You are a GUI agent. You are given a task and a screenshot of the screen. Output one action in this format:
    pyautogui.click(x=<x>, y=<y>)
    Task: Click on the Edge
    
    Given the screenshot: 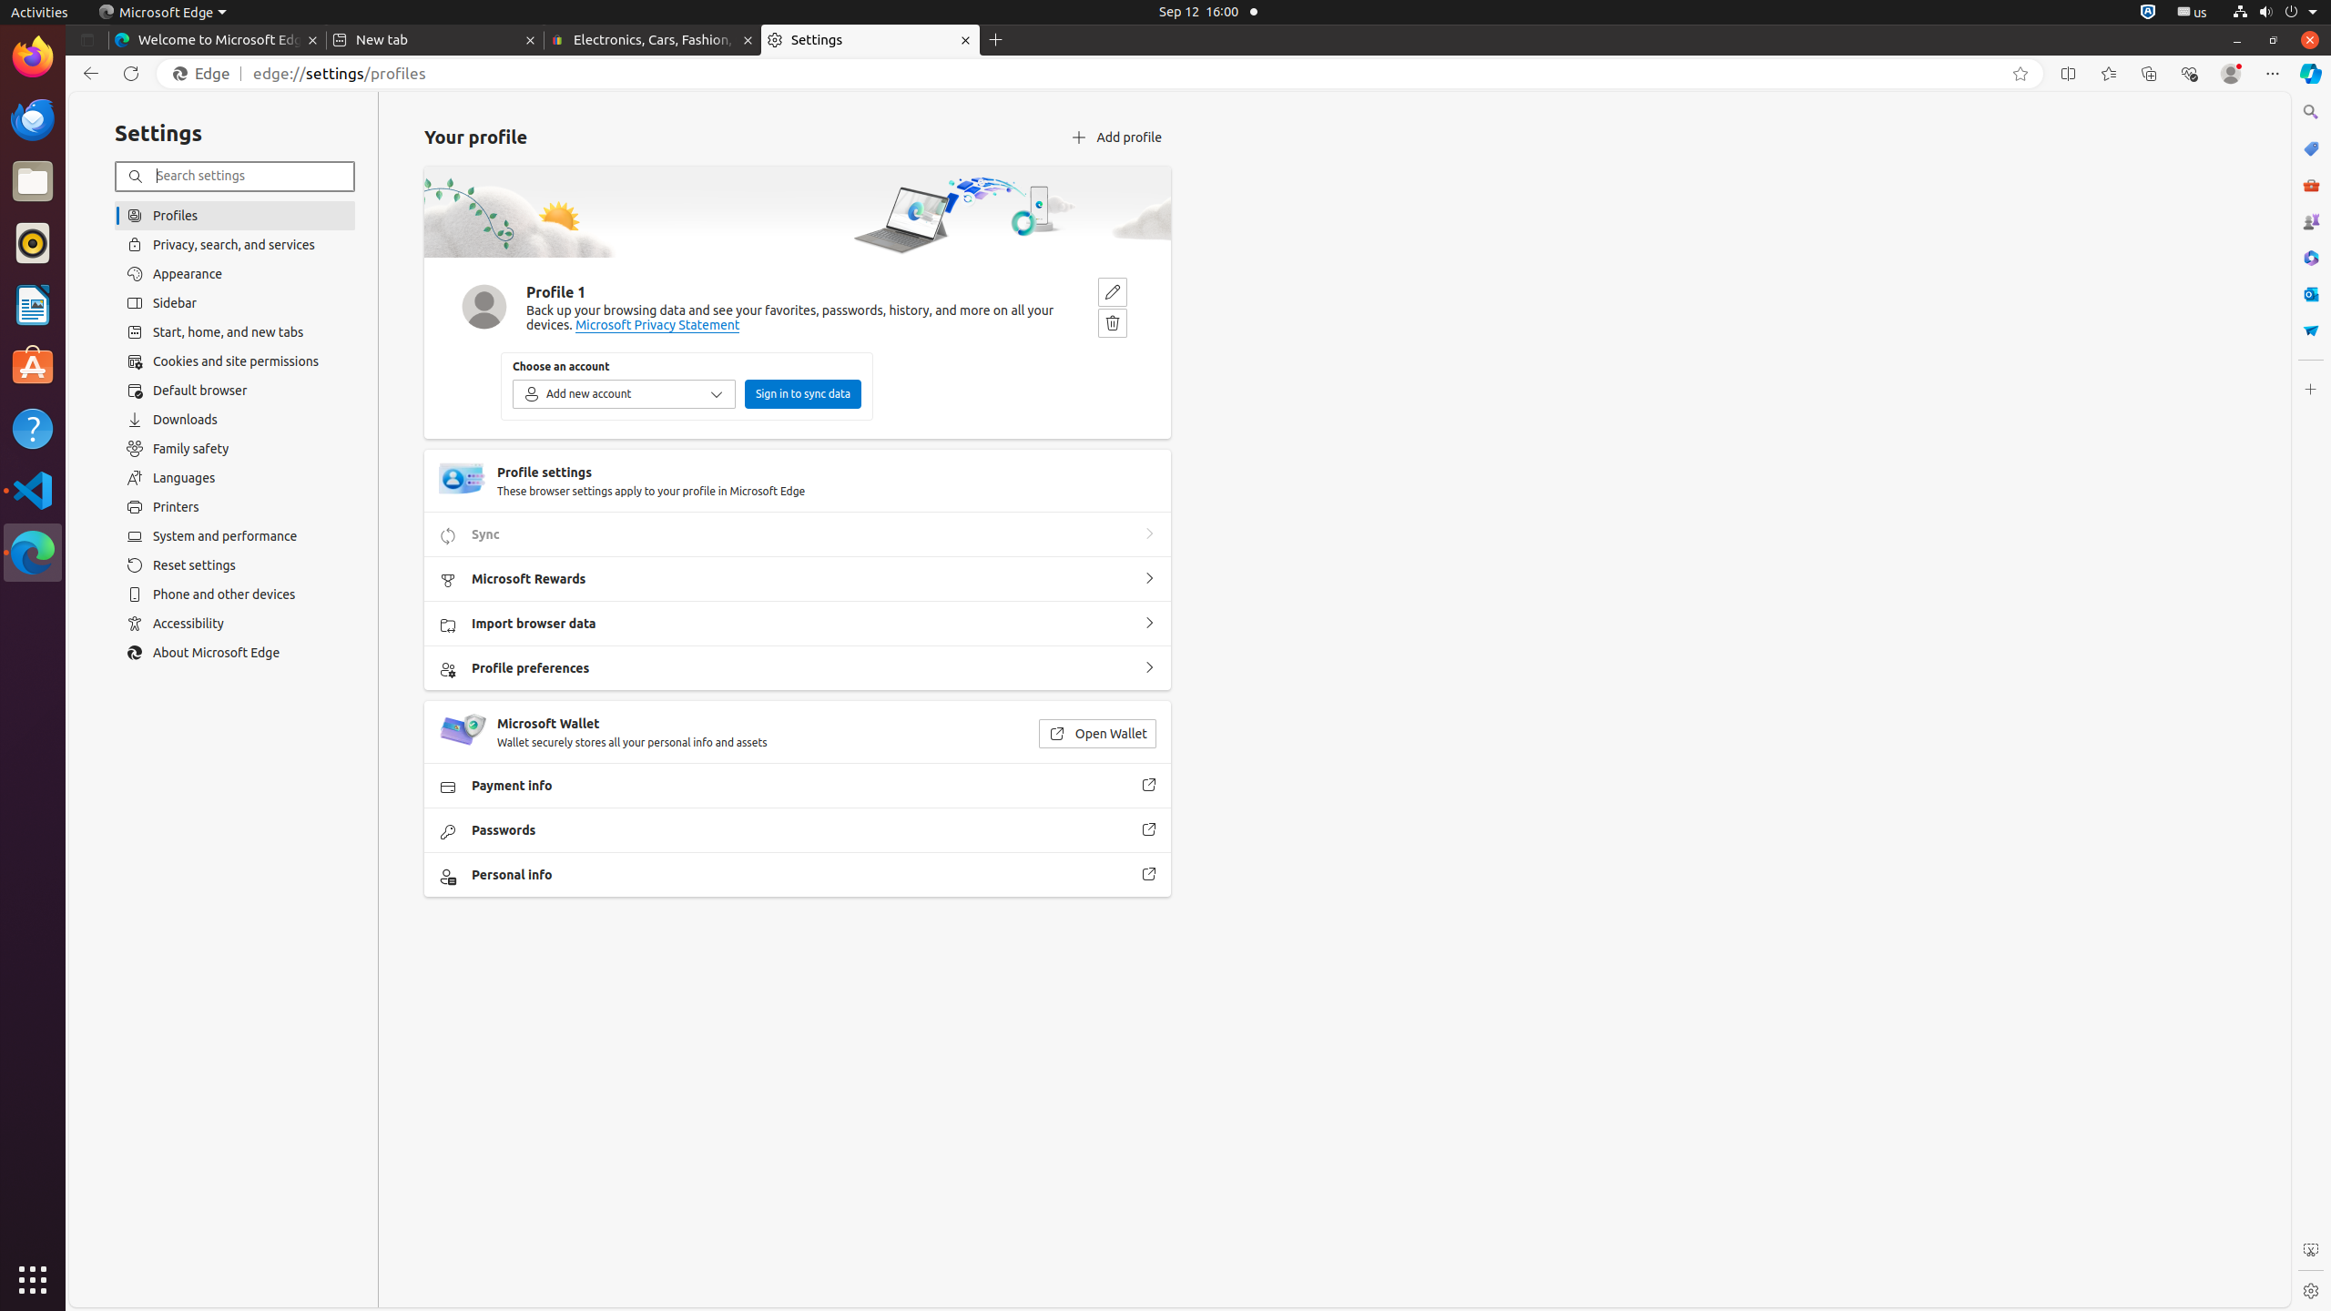 What is the action you would take?
    pyautogui.click(x=206, y=74)
    